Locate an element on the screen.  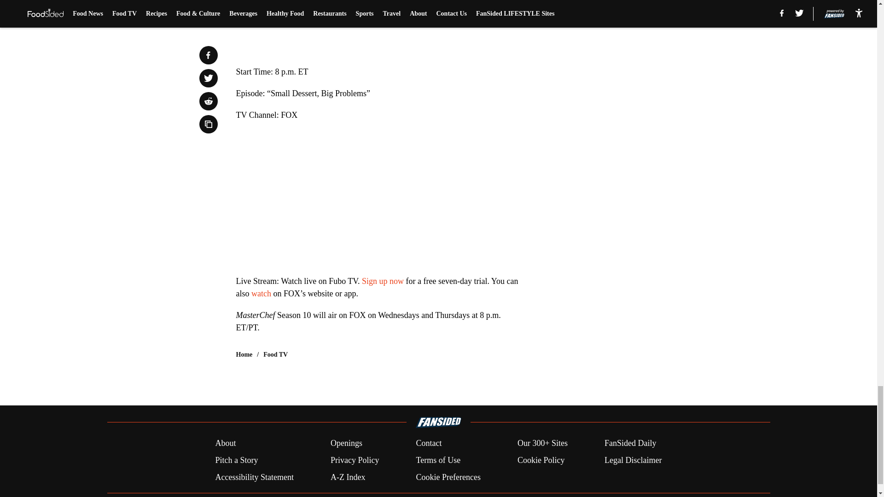
Home is located at coordinates (244, 354).